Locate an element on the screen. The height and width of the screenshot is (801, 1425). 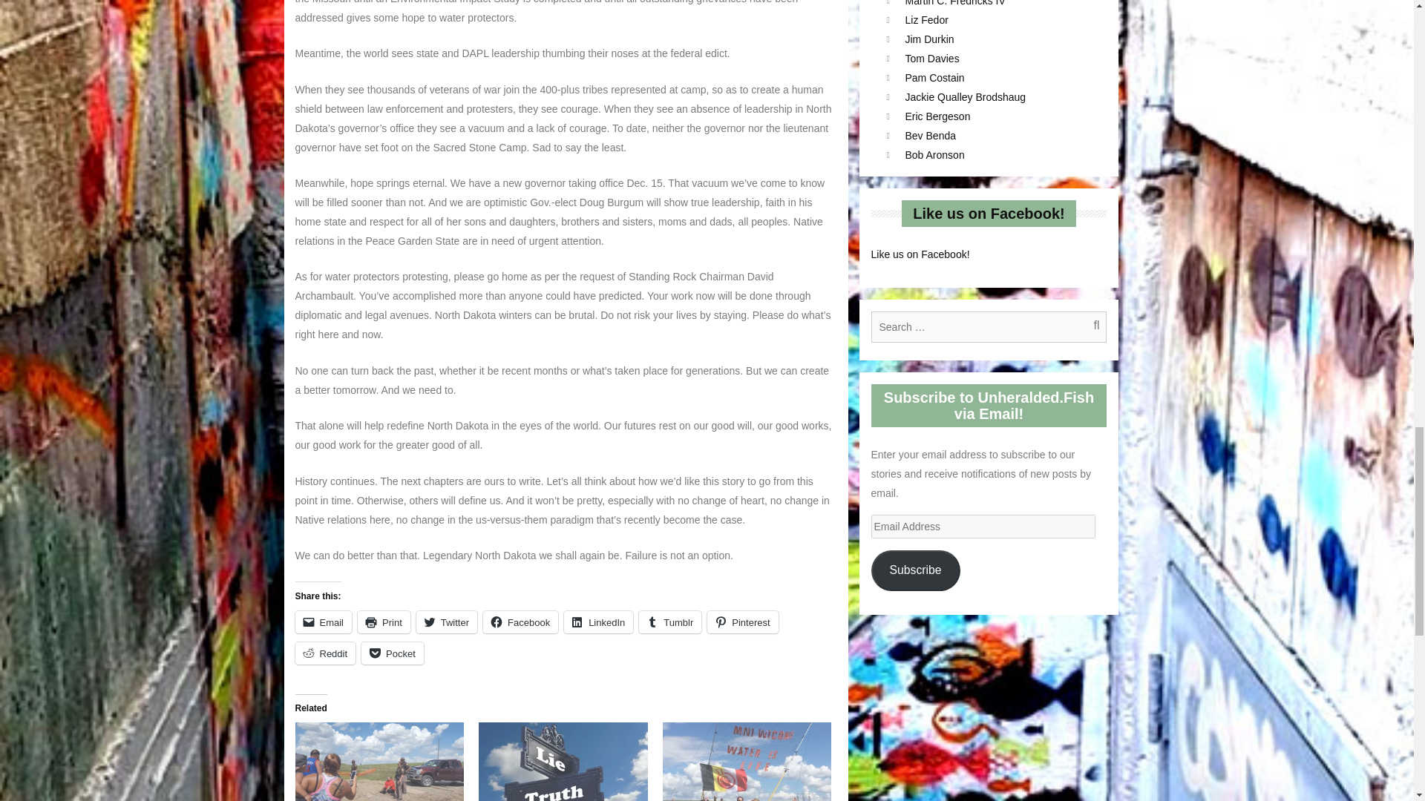
Facebook is located at coordinates (520, 622).